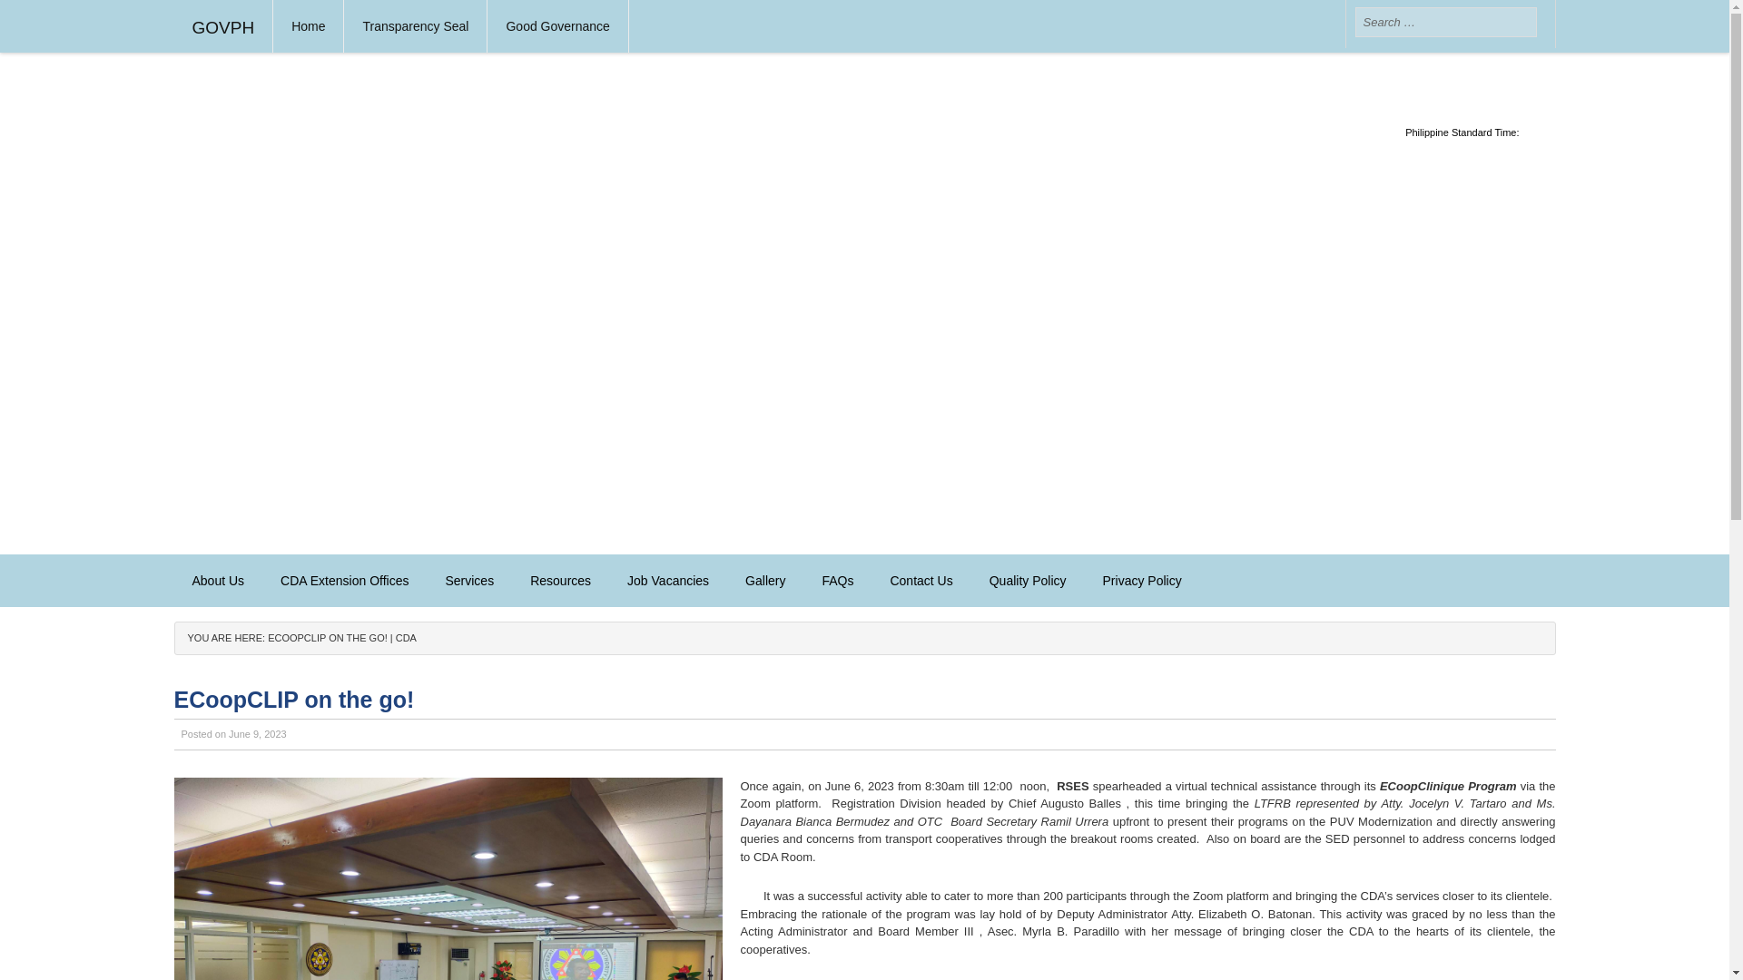  I want to click on Good Governance, so click(557, 26).